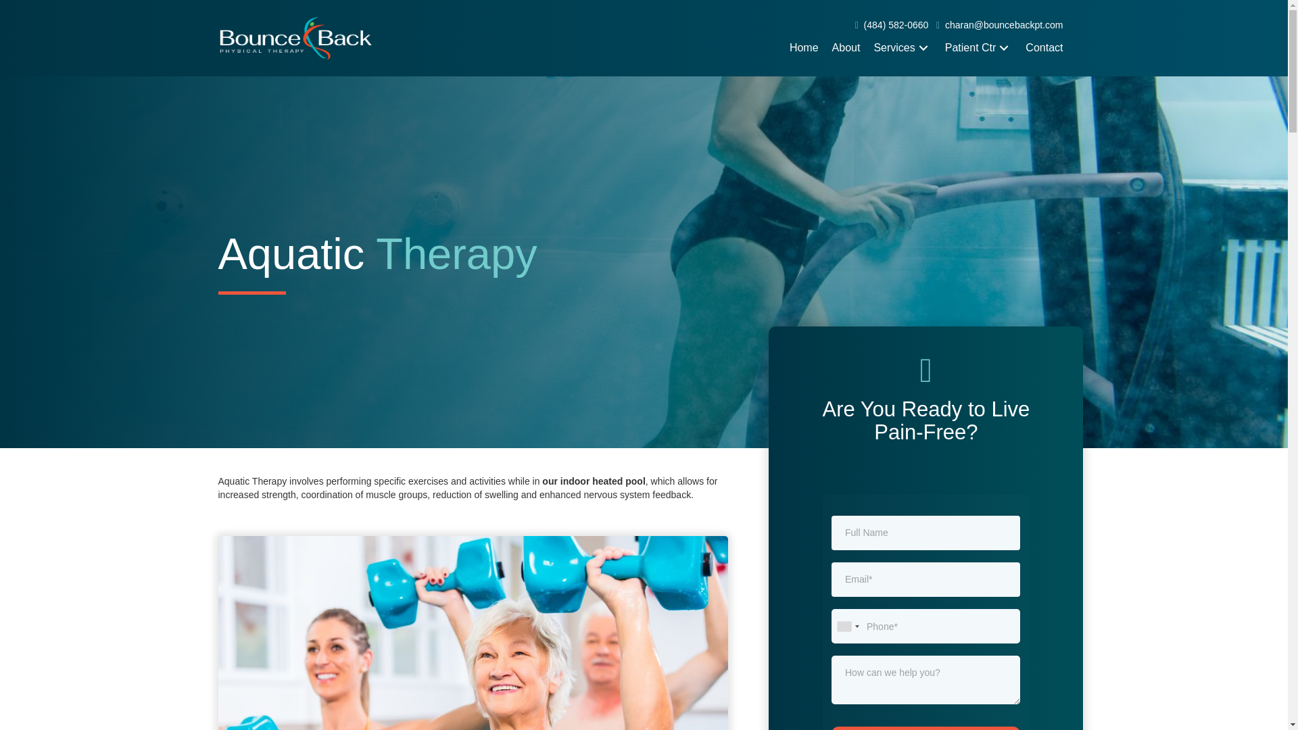 The height and width of the screenshot is (730, 1298). I want to click on Home, so click(804, 47).